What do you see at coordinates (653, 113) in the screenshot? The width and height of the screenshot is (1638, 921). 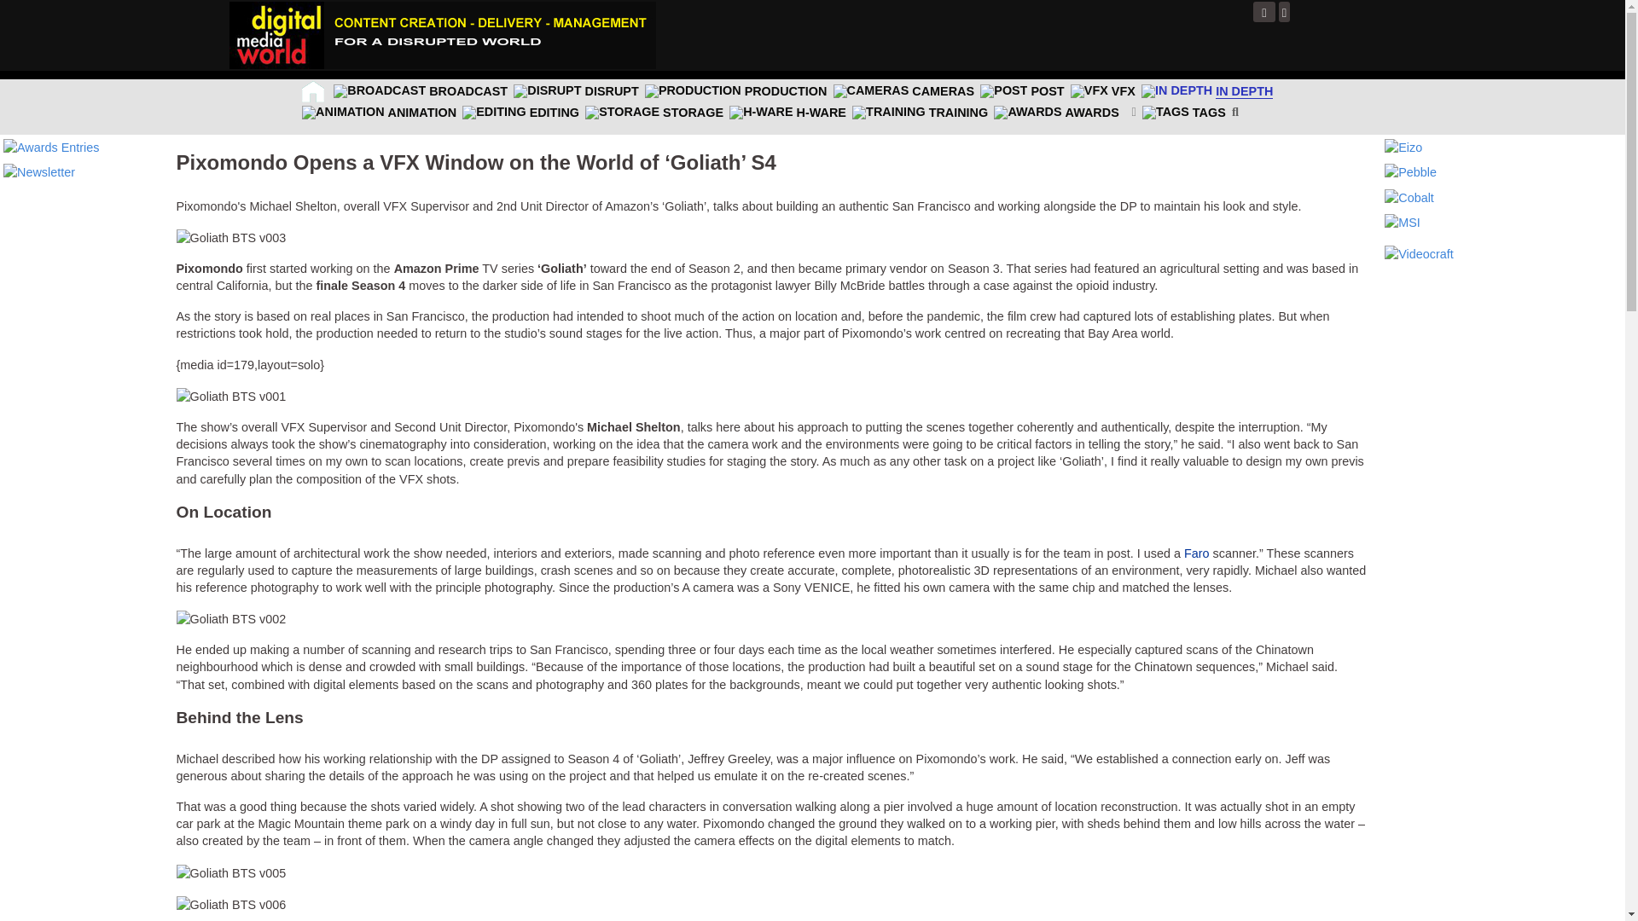 I see `STORAGE` at bounding box center [653, 113].